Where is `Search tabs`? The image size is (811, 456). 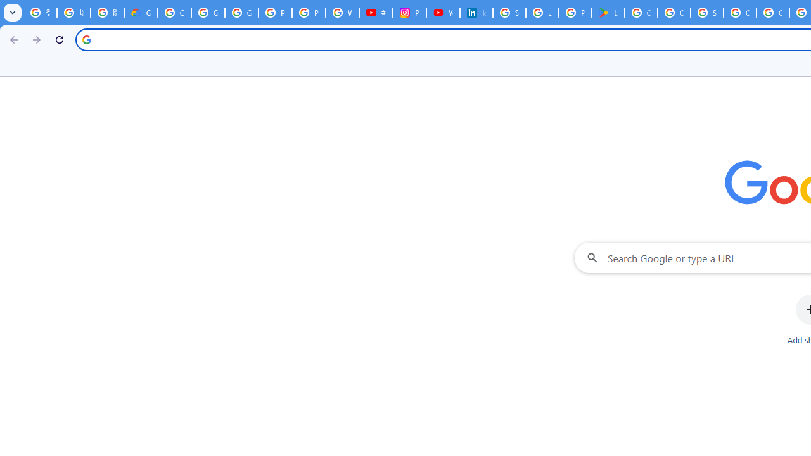 Search tabs is located at coordinates (13, 13).